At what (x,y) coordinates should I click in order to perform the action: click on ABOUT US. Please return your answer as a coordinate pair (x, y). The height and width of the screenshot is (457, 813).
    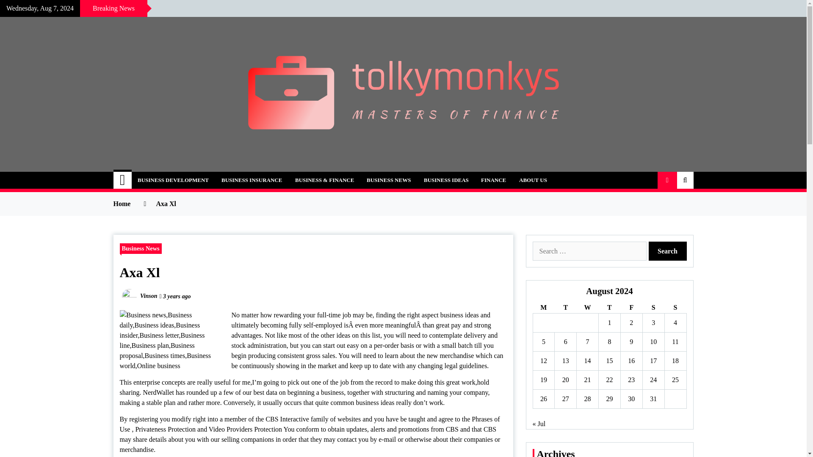
    Looking at the image, I should click on (533, 180).